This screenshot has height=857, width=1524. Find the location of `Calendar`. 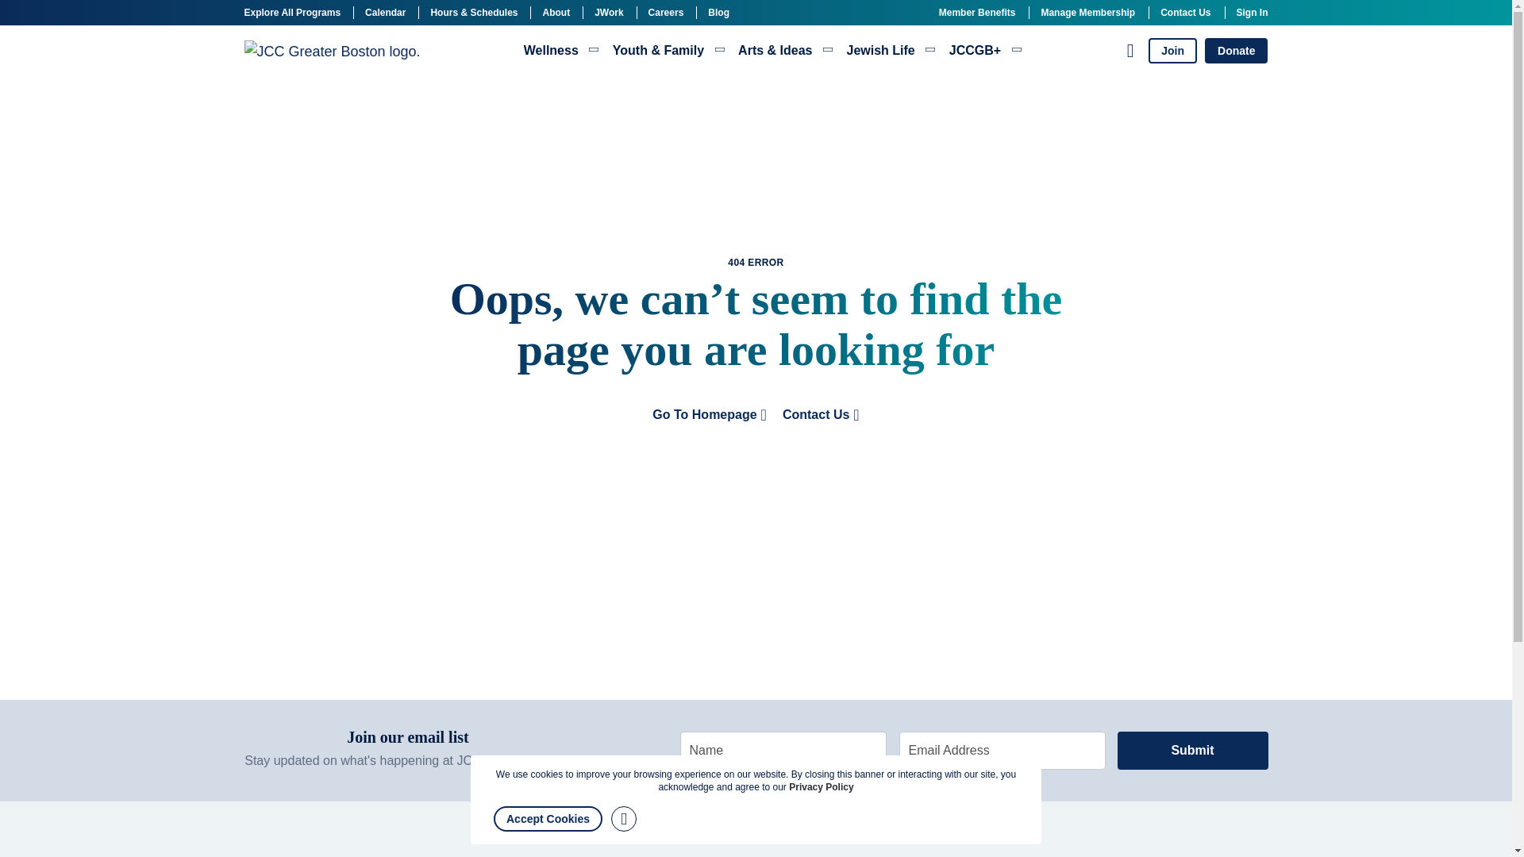

Calendar is located at coordinates (385, 12).